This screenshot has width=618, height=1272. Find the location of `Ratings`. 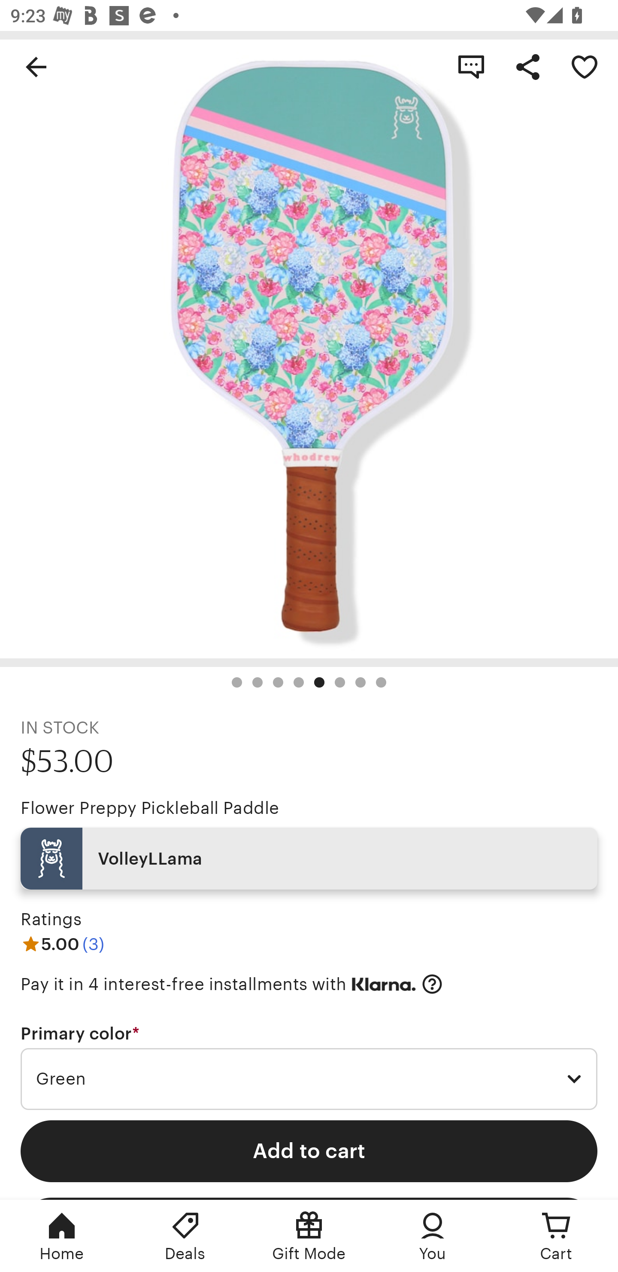

Ratings is located at coordinates (51, 920).